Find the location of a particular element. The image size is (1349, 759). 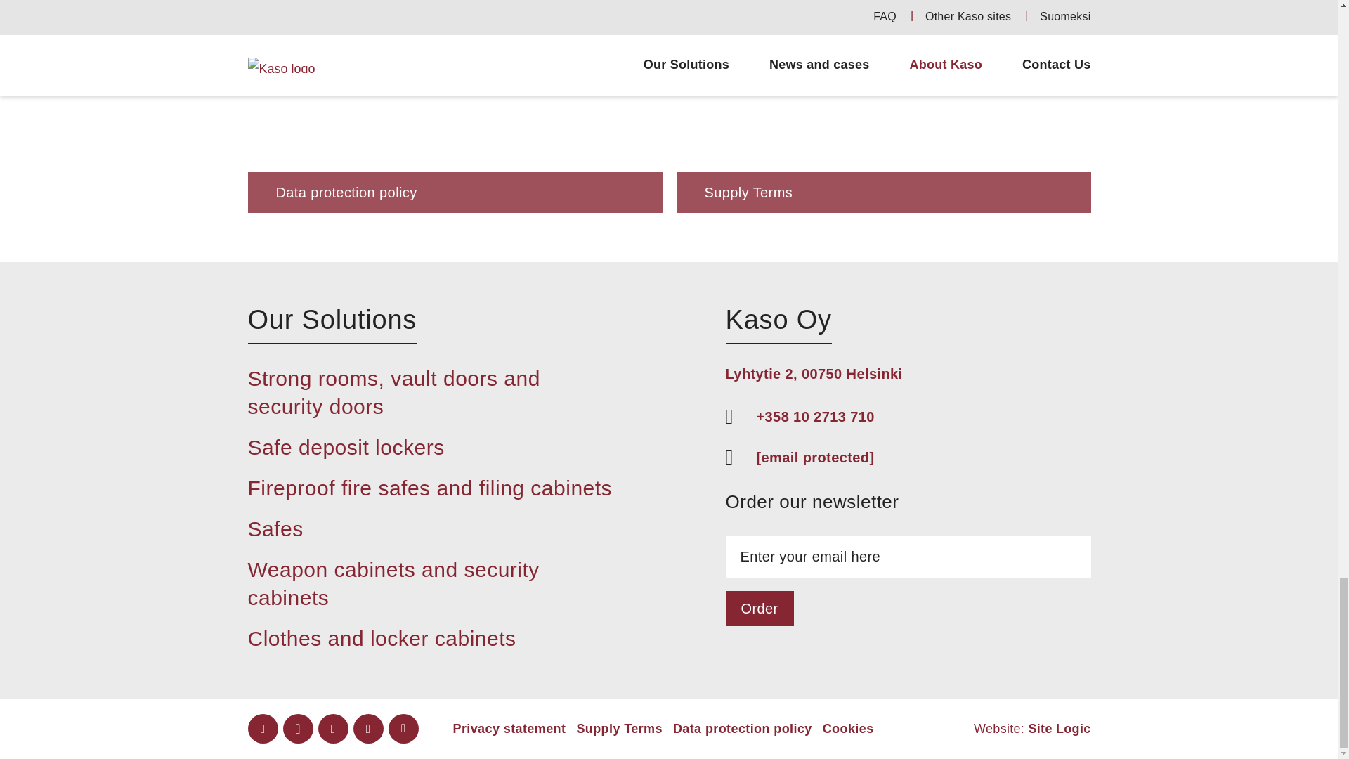

Clothes and locker cabinets is located at coordinates (381, 638).